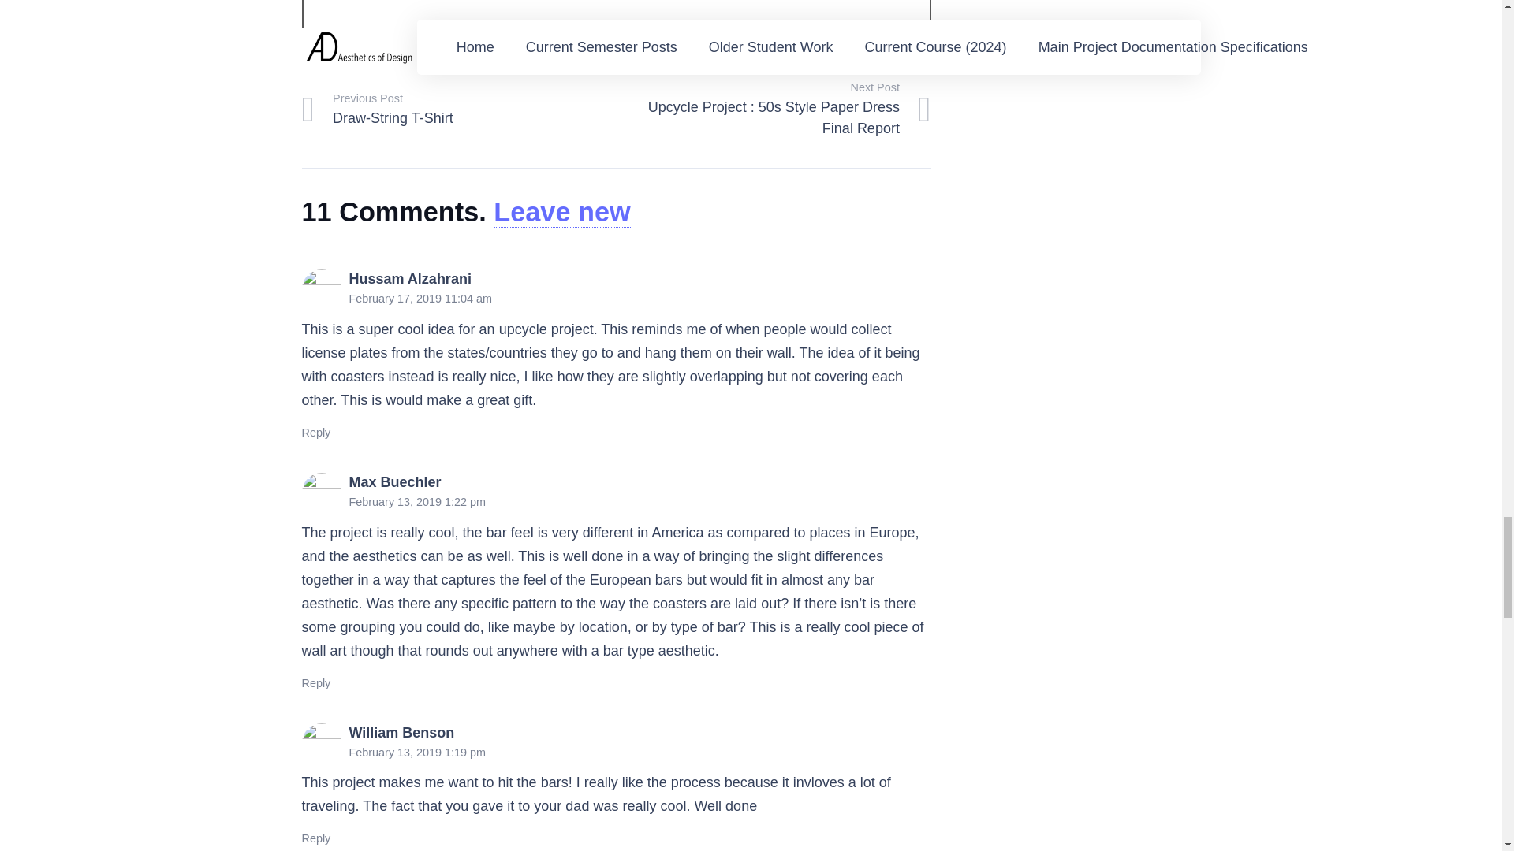 The height and width of the screenshot is (851, 1514). Describe the element at coordinates (773, 110) in the screenshot. I see `Upcycle Project : 50s Style Paper Dress Final Report` at that location.